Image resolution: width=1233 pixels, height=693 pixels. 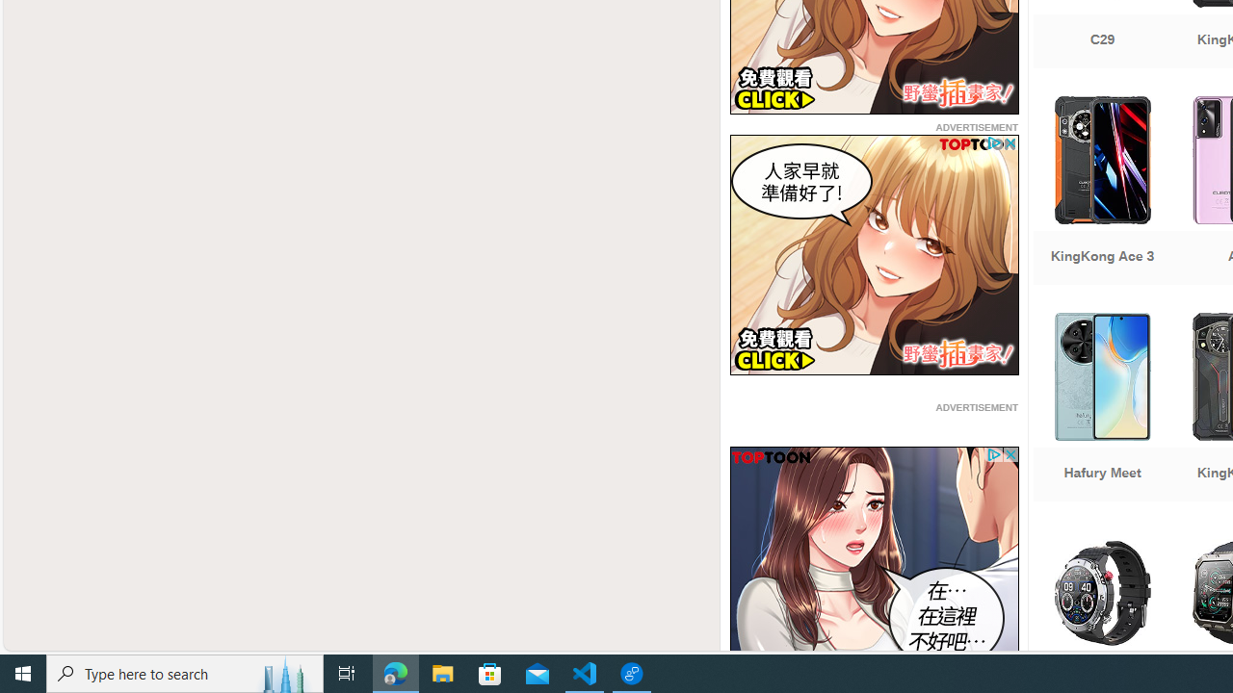 I want to click on Class: privacy_out, so click(x=992, y=454).